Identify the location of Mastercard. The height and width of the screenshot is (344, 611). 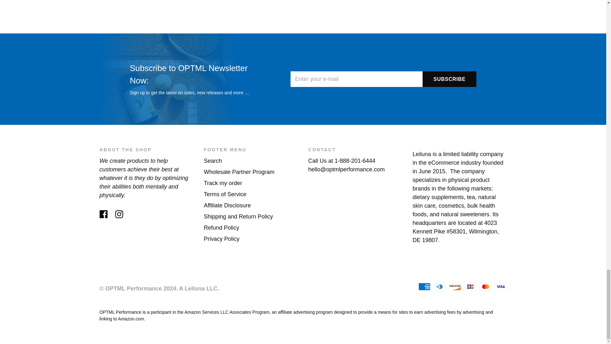
(485, 286).